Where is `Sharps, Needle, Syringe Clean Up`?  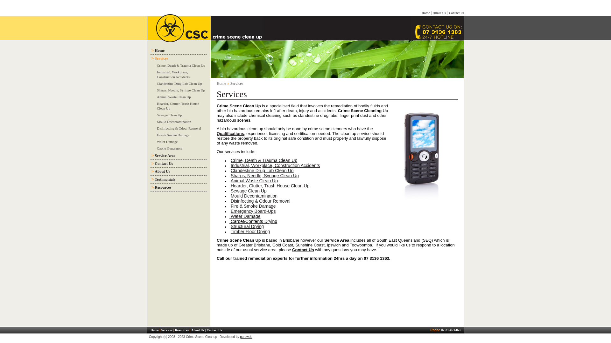
Sharps, Needle, Syringe Clean Up is located at coordinates (265, 176).